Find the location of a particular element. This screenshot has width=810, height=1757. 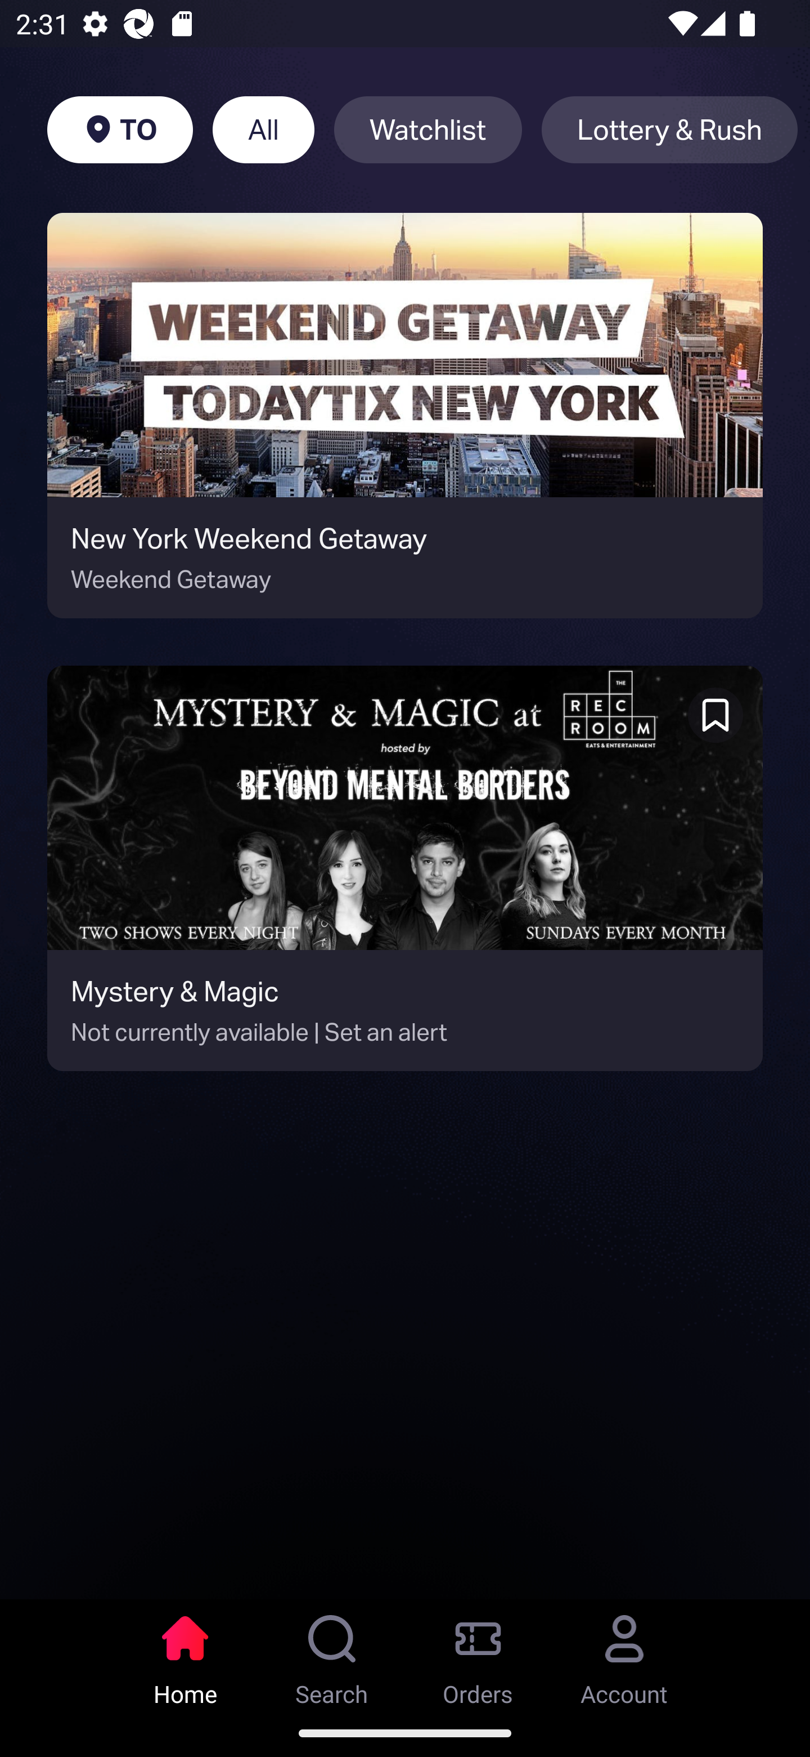

TO is located at coordinates (119, 130).